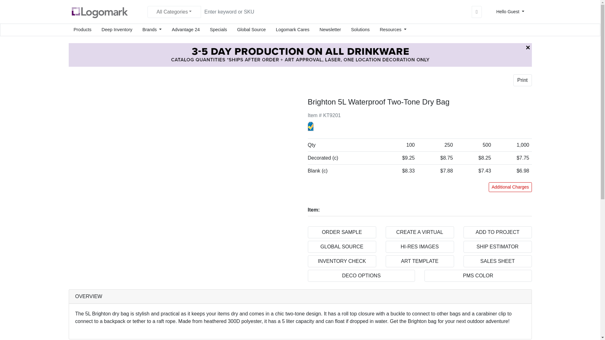  I want to click on Print Product Sales Sheet, so click(522, 80).